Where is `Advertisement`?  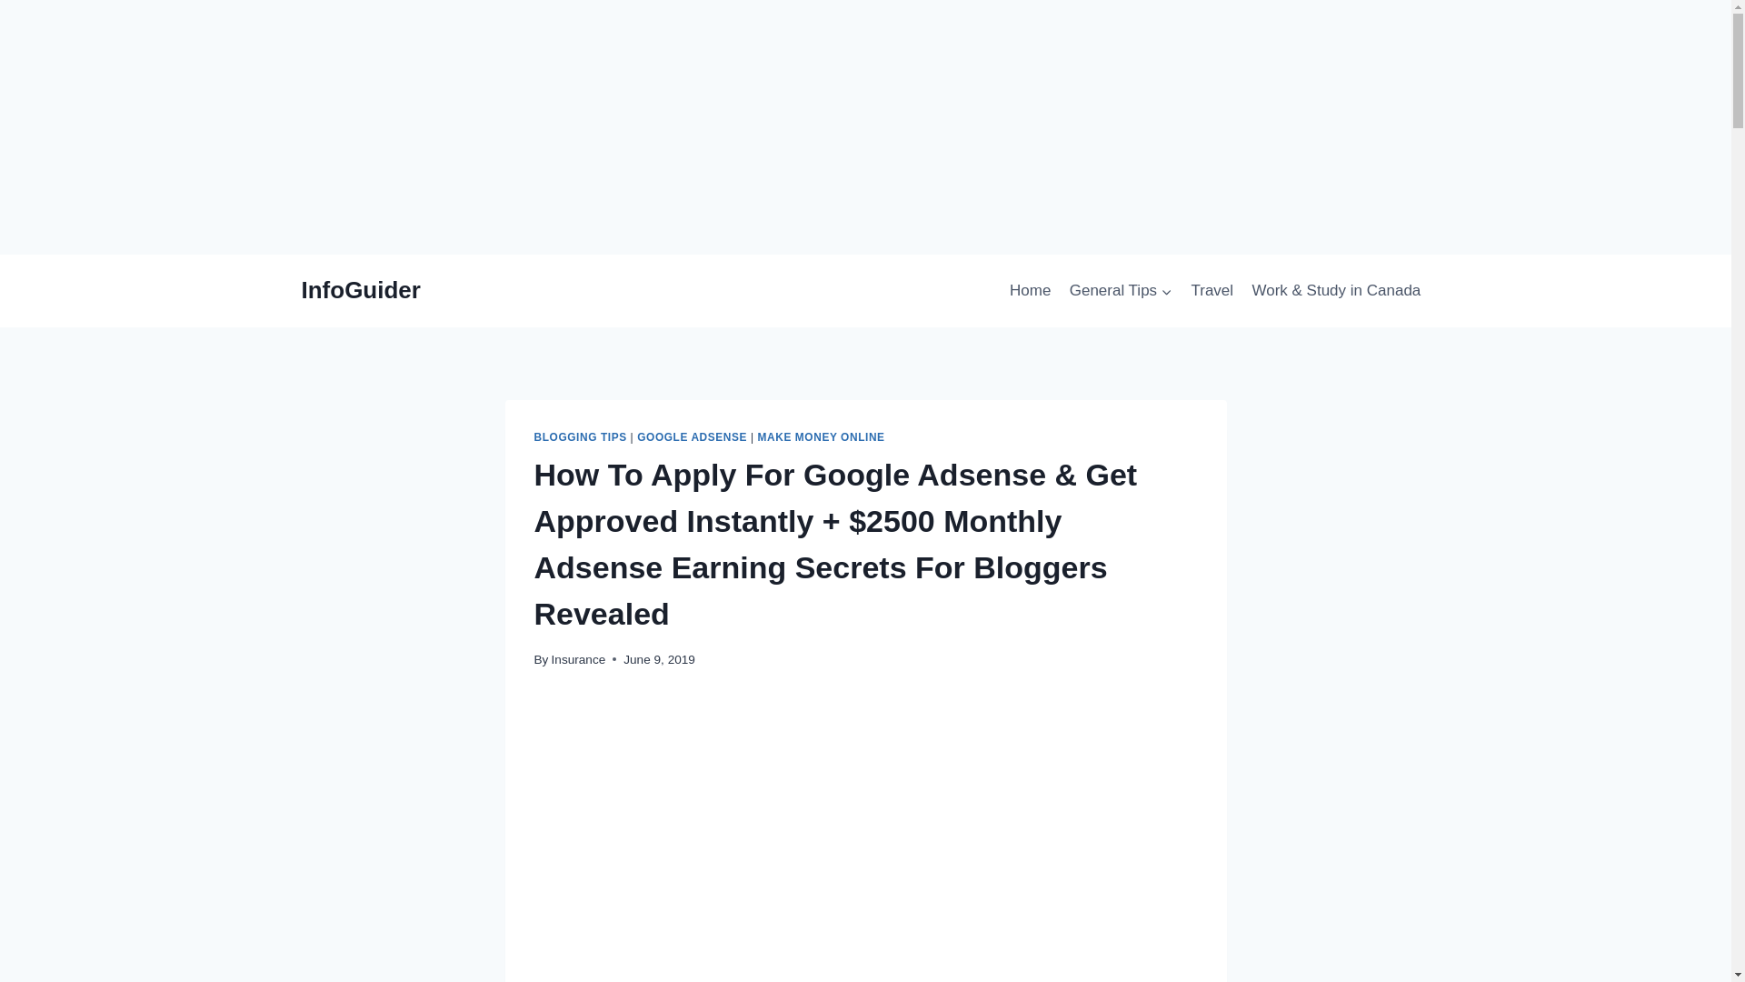 Advertisement is located at coordinates (865, 825).